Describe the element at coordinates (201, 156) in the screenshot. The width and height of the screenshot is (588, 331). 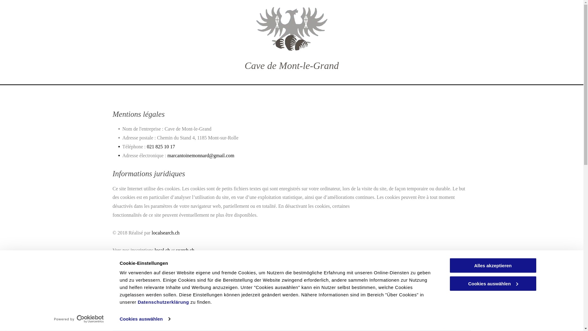
I see `marcantoinemonnard@gmail.com` at that location.